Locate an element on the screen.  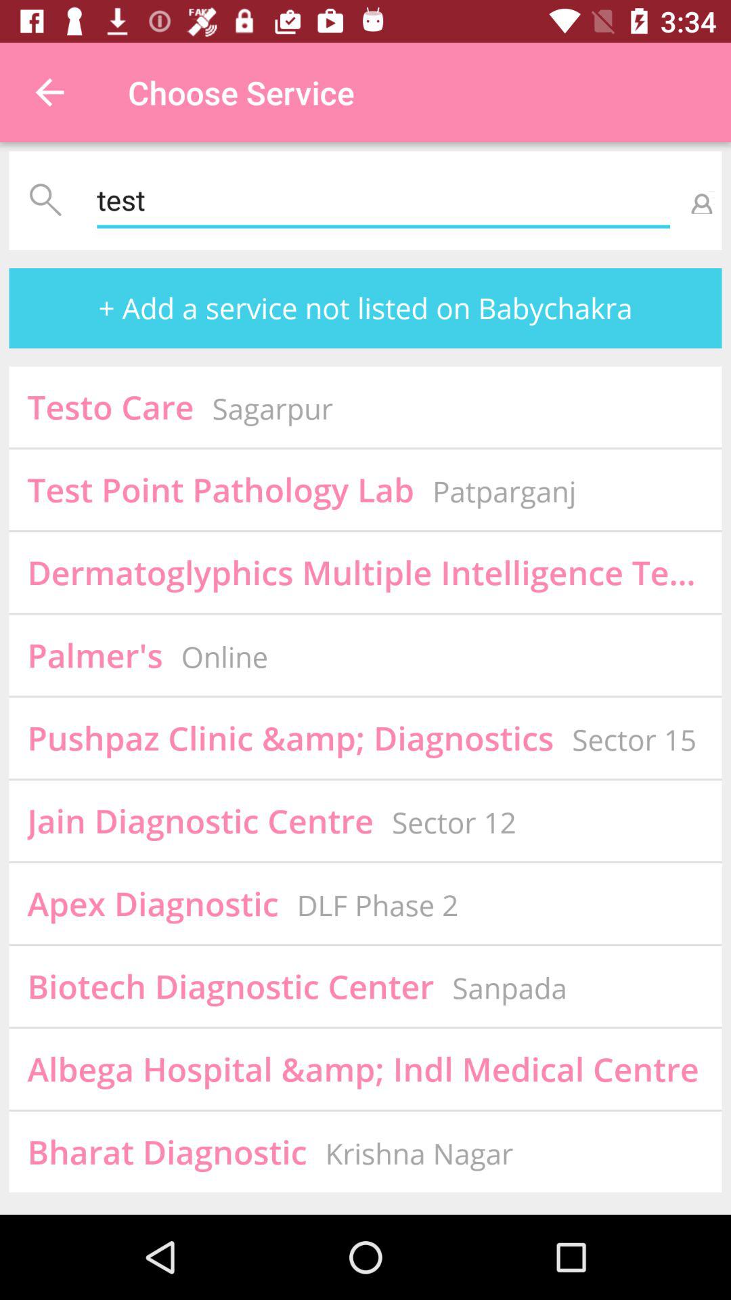
launch icon next to the choose service is located at coordinates (49, 92).